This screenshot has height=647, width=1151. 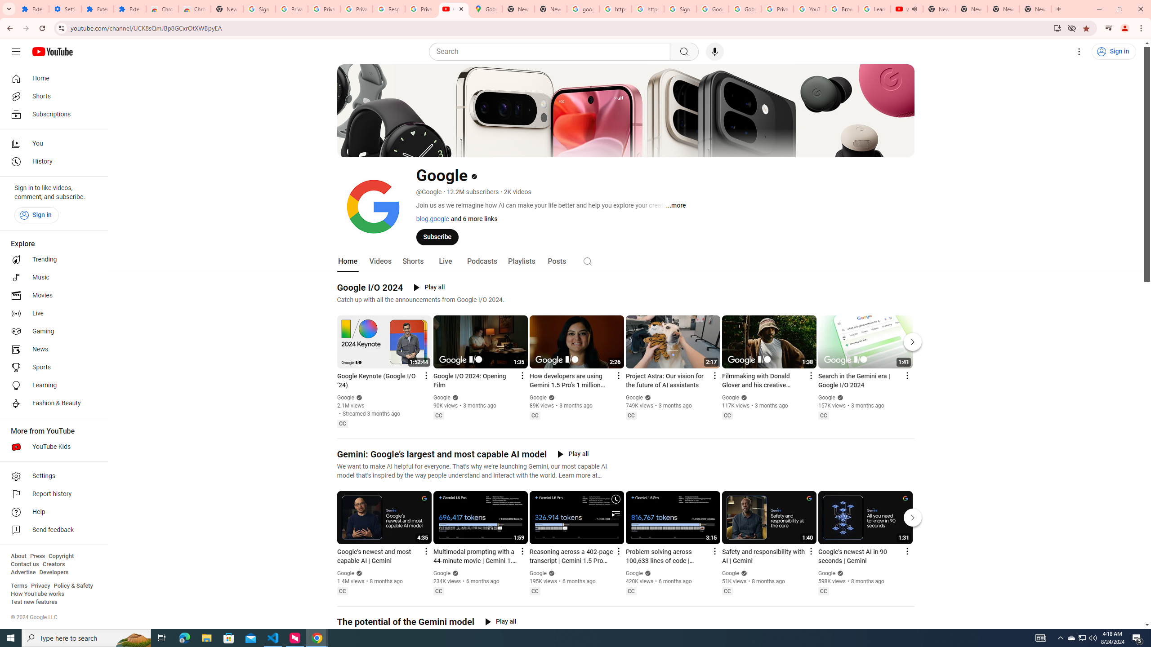 I want to click on Subscriptions, so click(x=51, y=114).